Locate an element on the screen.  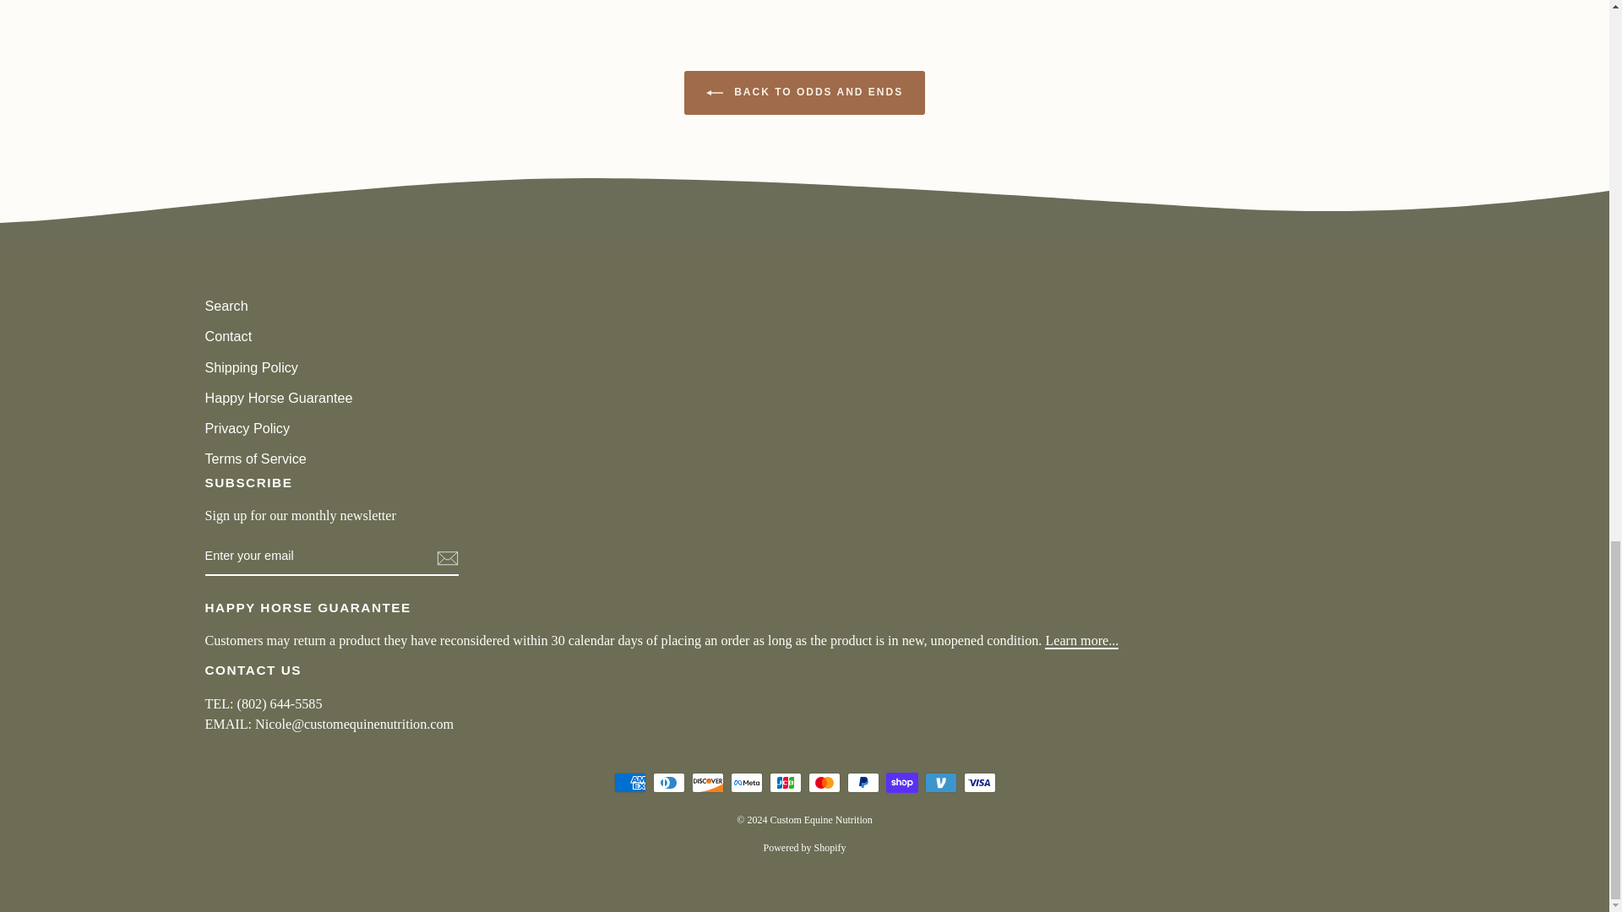
Venmo is located at coordinates (940, 782).